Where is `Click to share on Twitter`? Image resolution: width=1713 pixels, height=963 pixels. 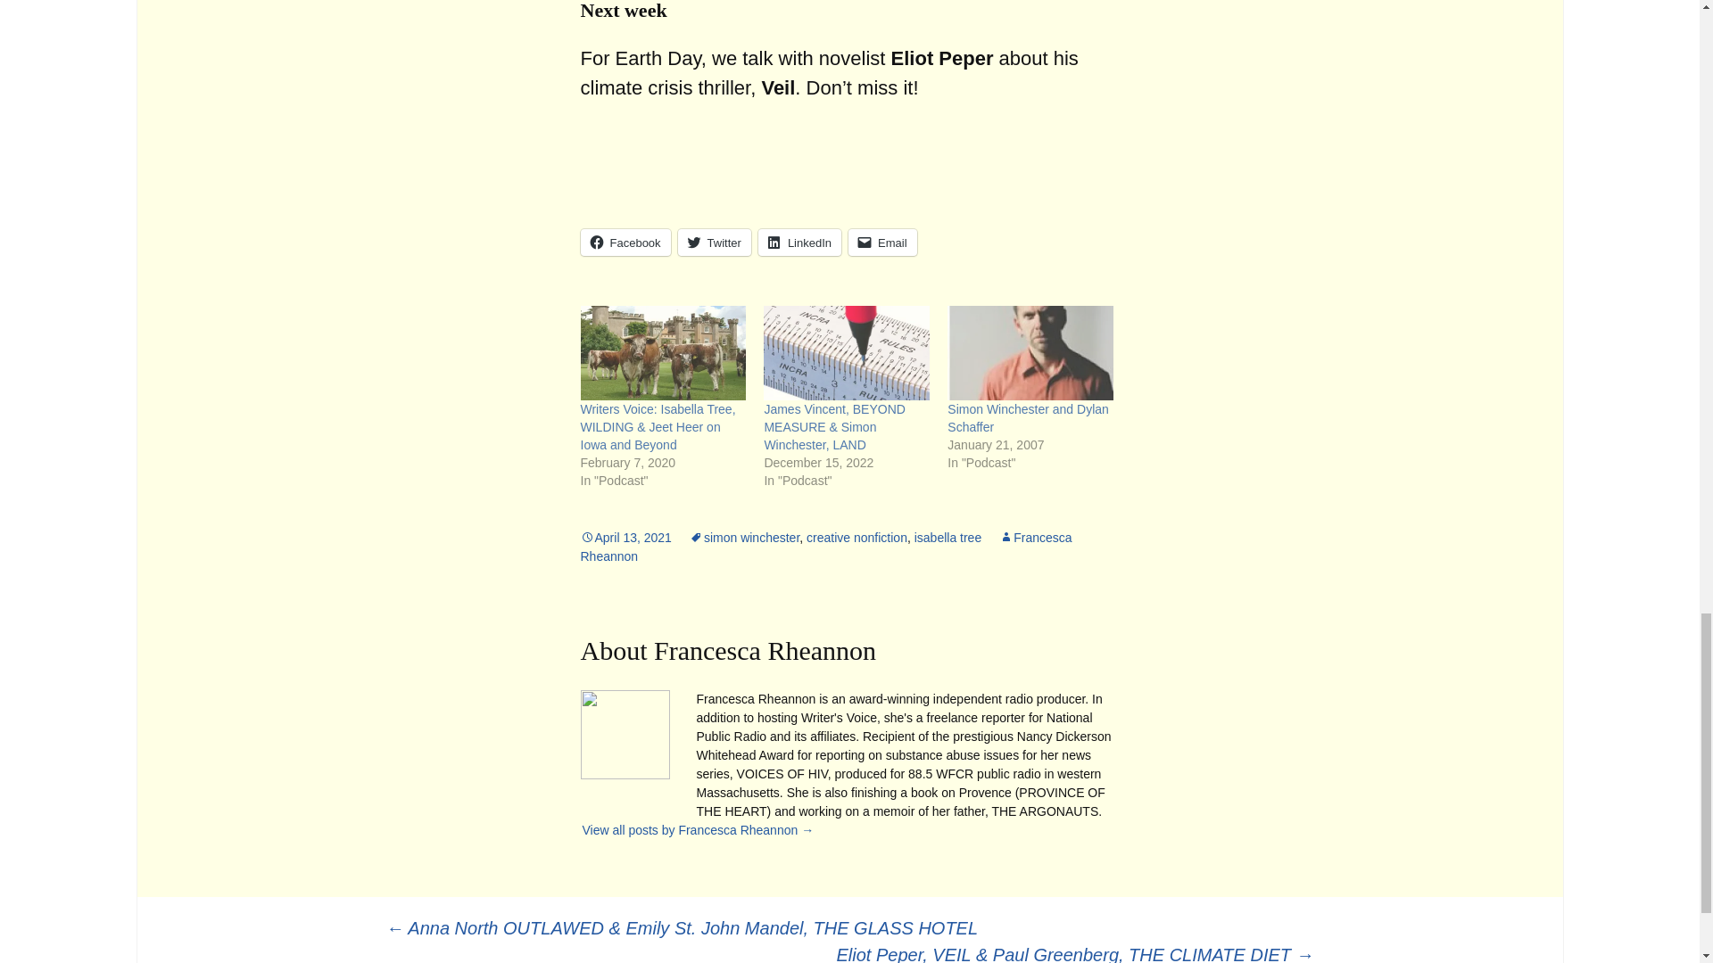 Click to share on Twitter is located at coordinates (715, 243).